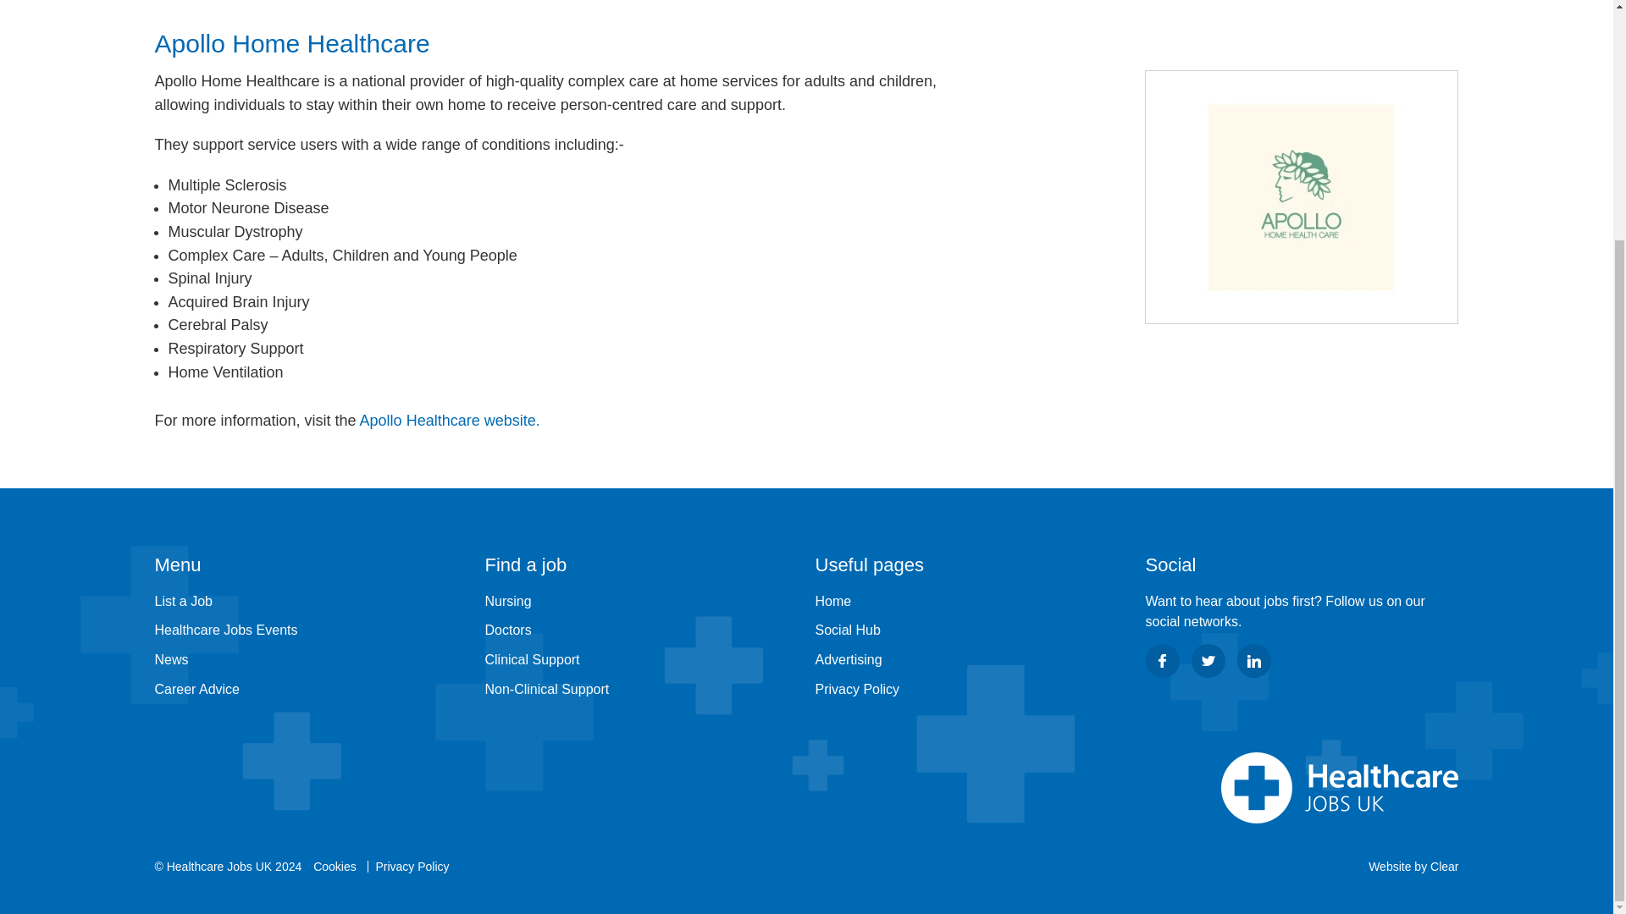  Describe the element at coordinates (508, 601) in the screenshot. I see `Nursing` at that location.